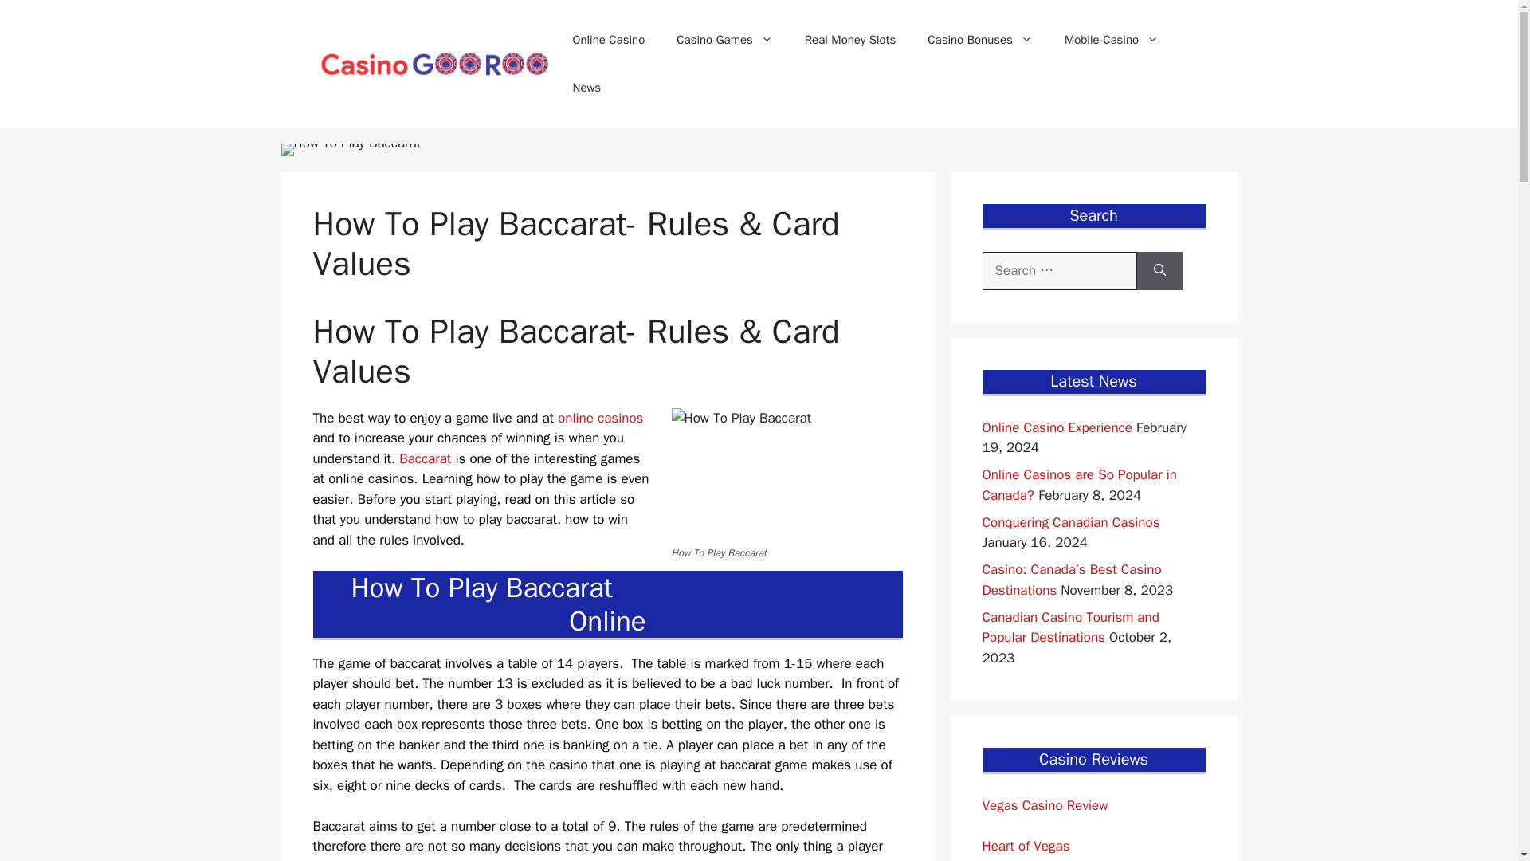 The height and width of the screenshot is (861, 1530). I want to click on Mobile Casino, so click(1111, 40).